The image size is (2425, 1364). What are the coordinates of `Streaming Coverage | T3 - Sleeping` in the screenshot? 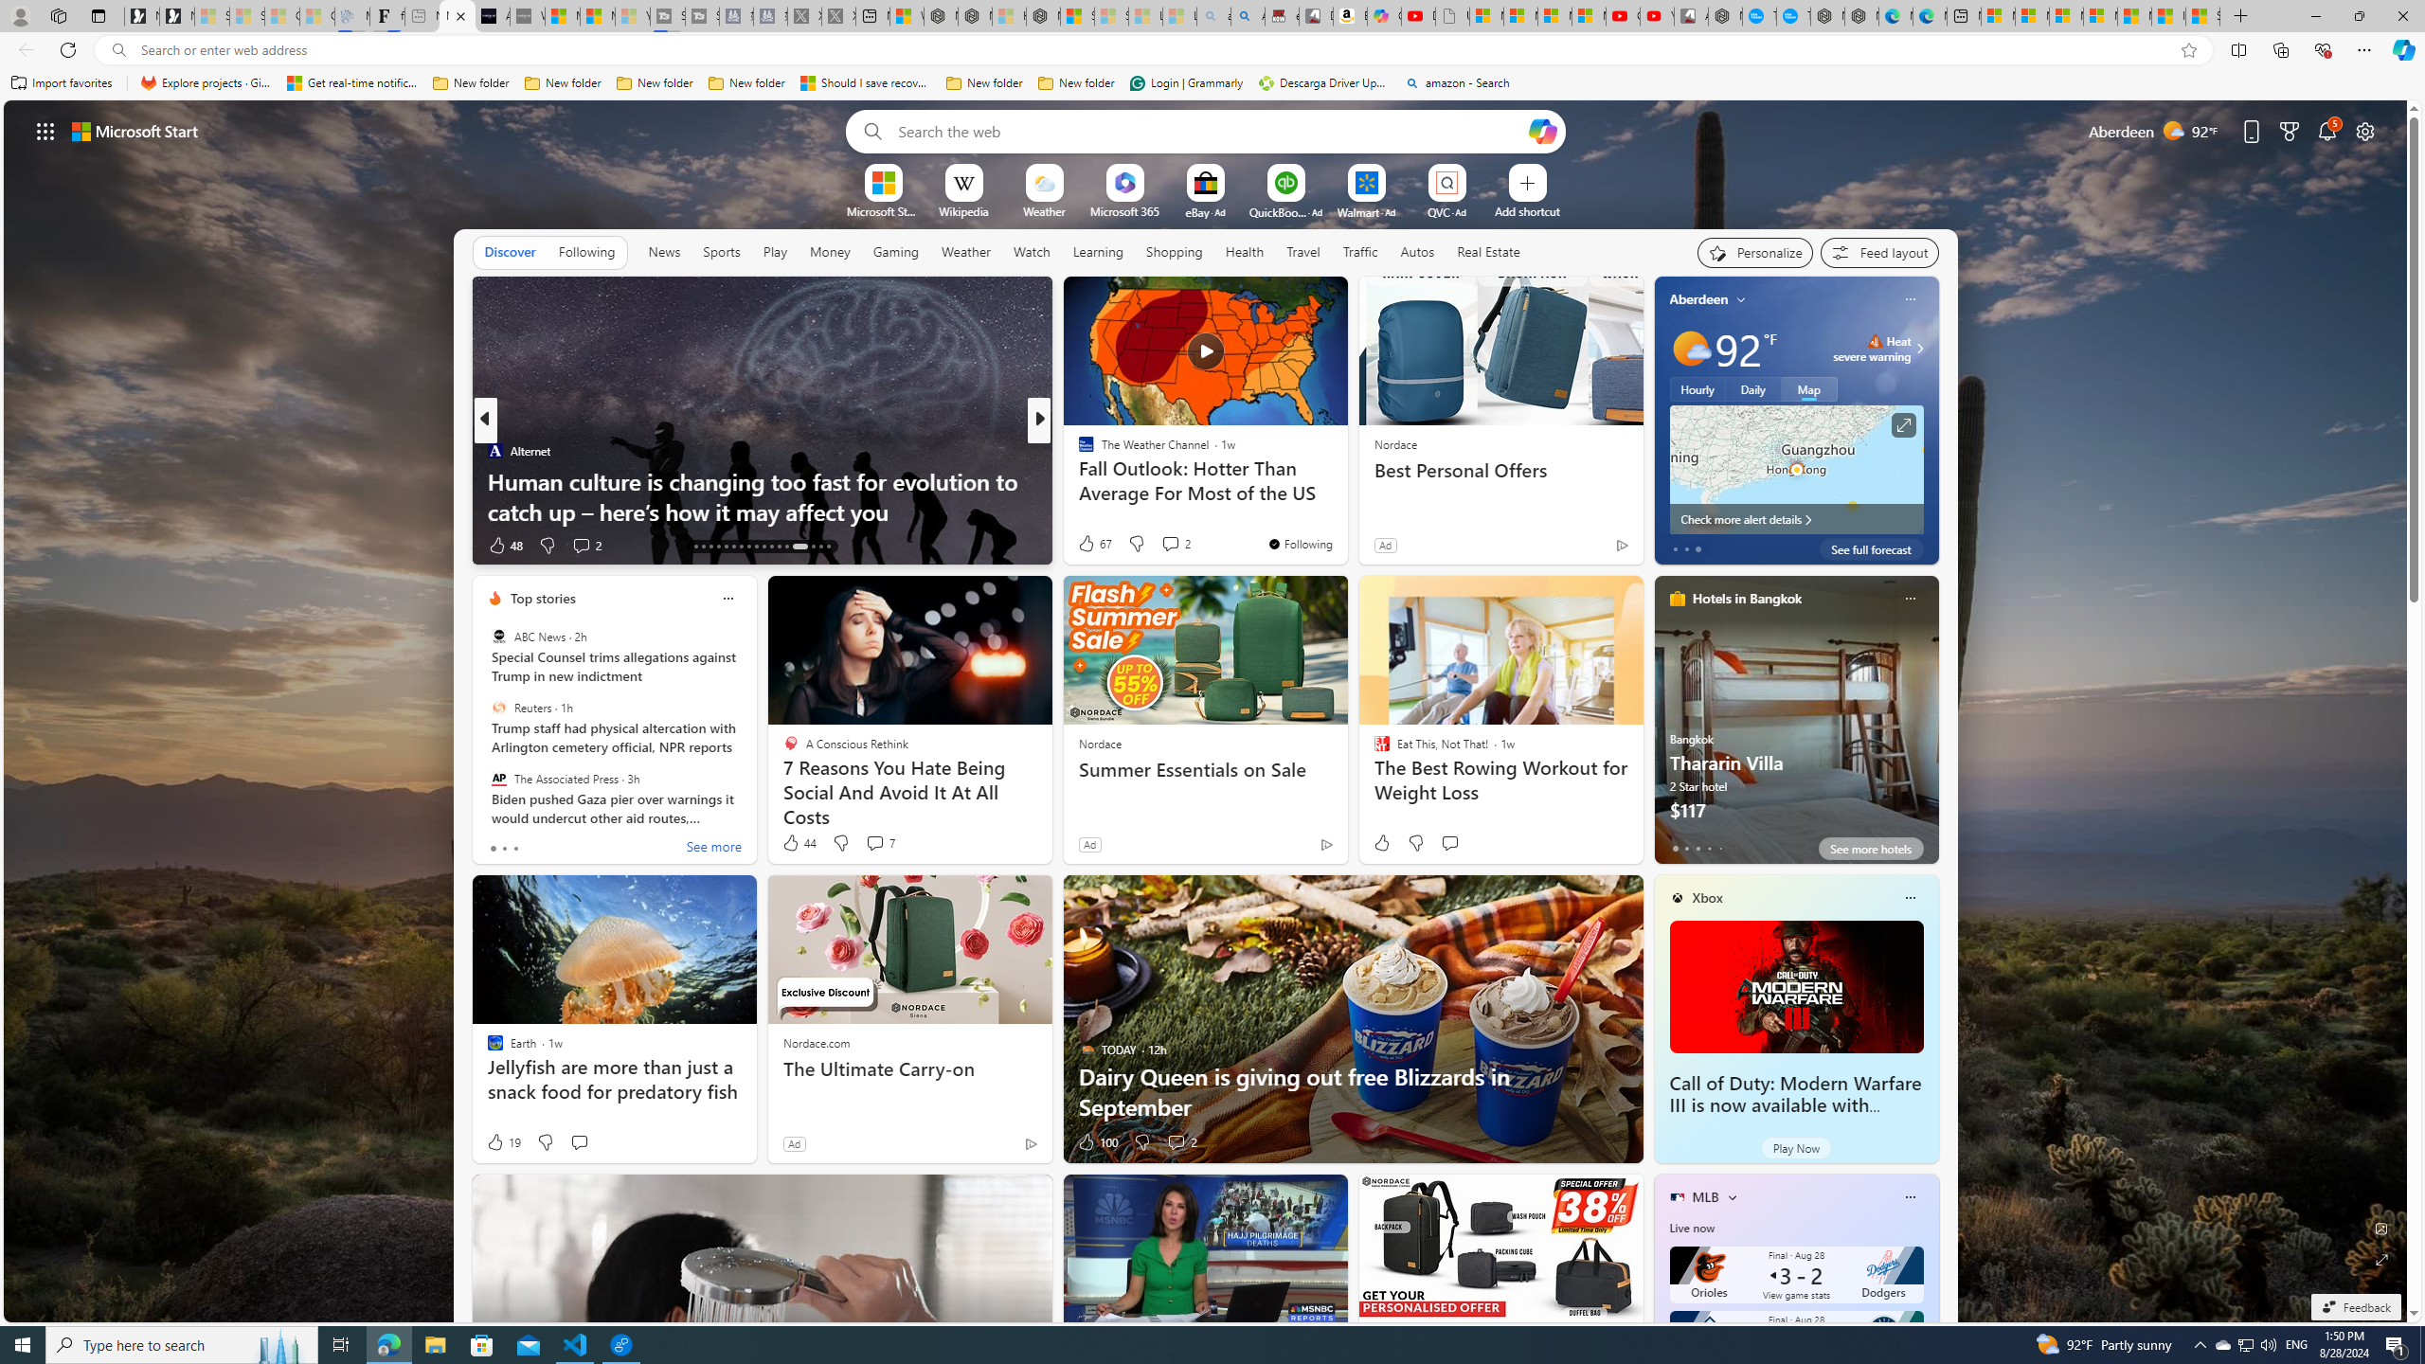 It's located at (668, 16).